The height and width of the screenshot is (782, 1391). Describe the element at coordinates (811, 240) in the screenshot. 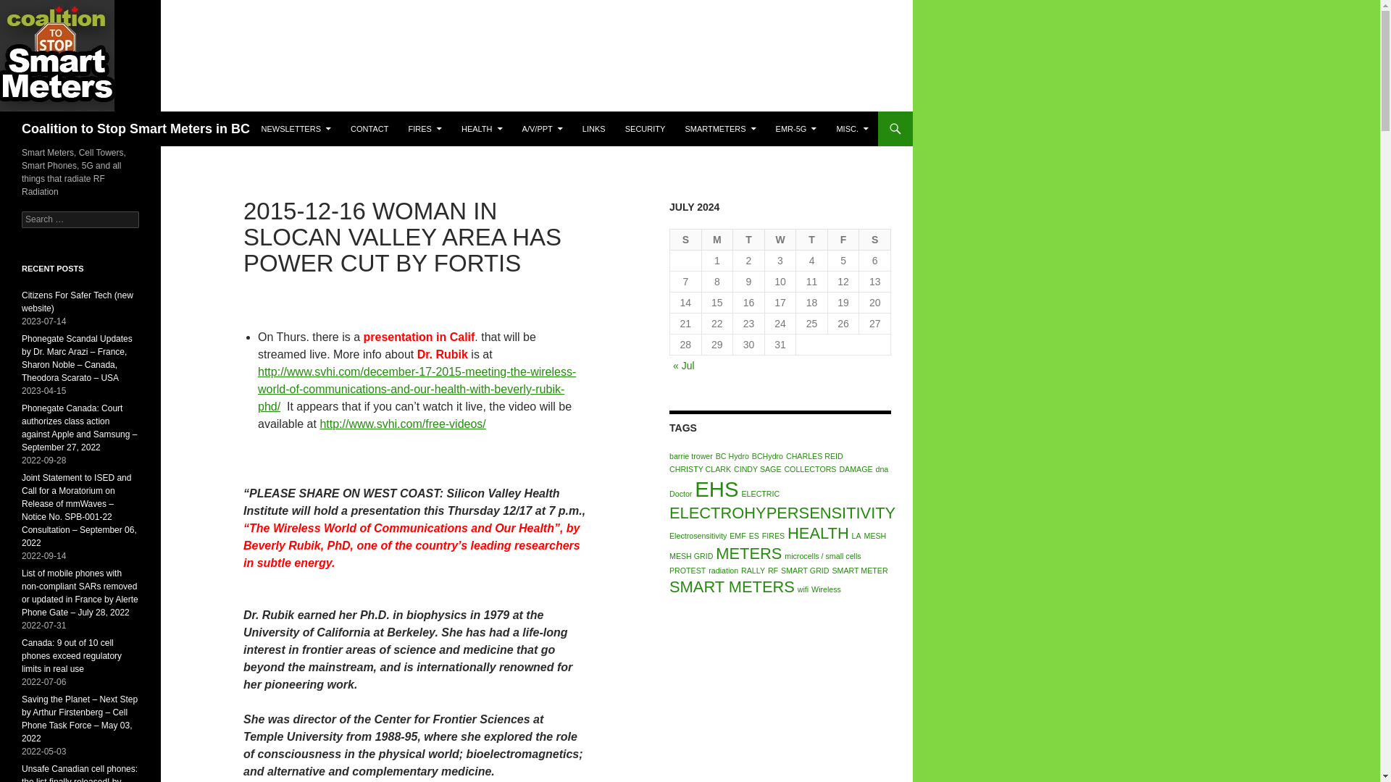

I see `Thursday` at that location.